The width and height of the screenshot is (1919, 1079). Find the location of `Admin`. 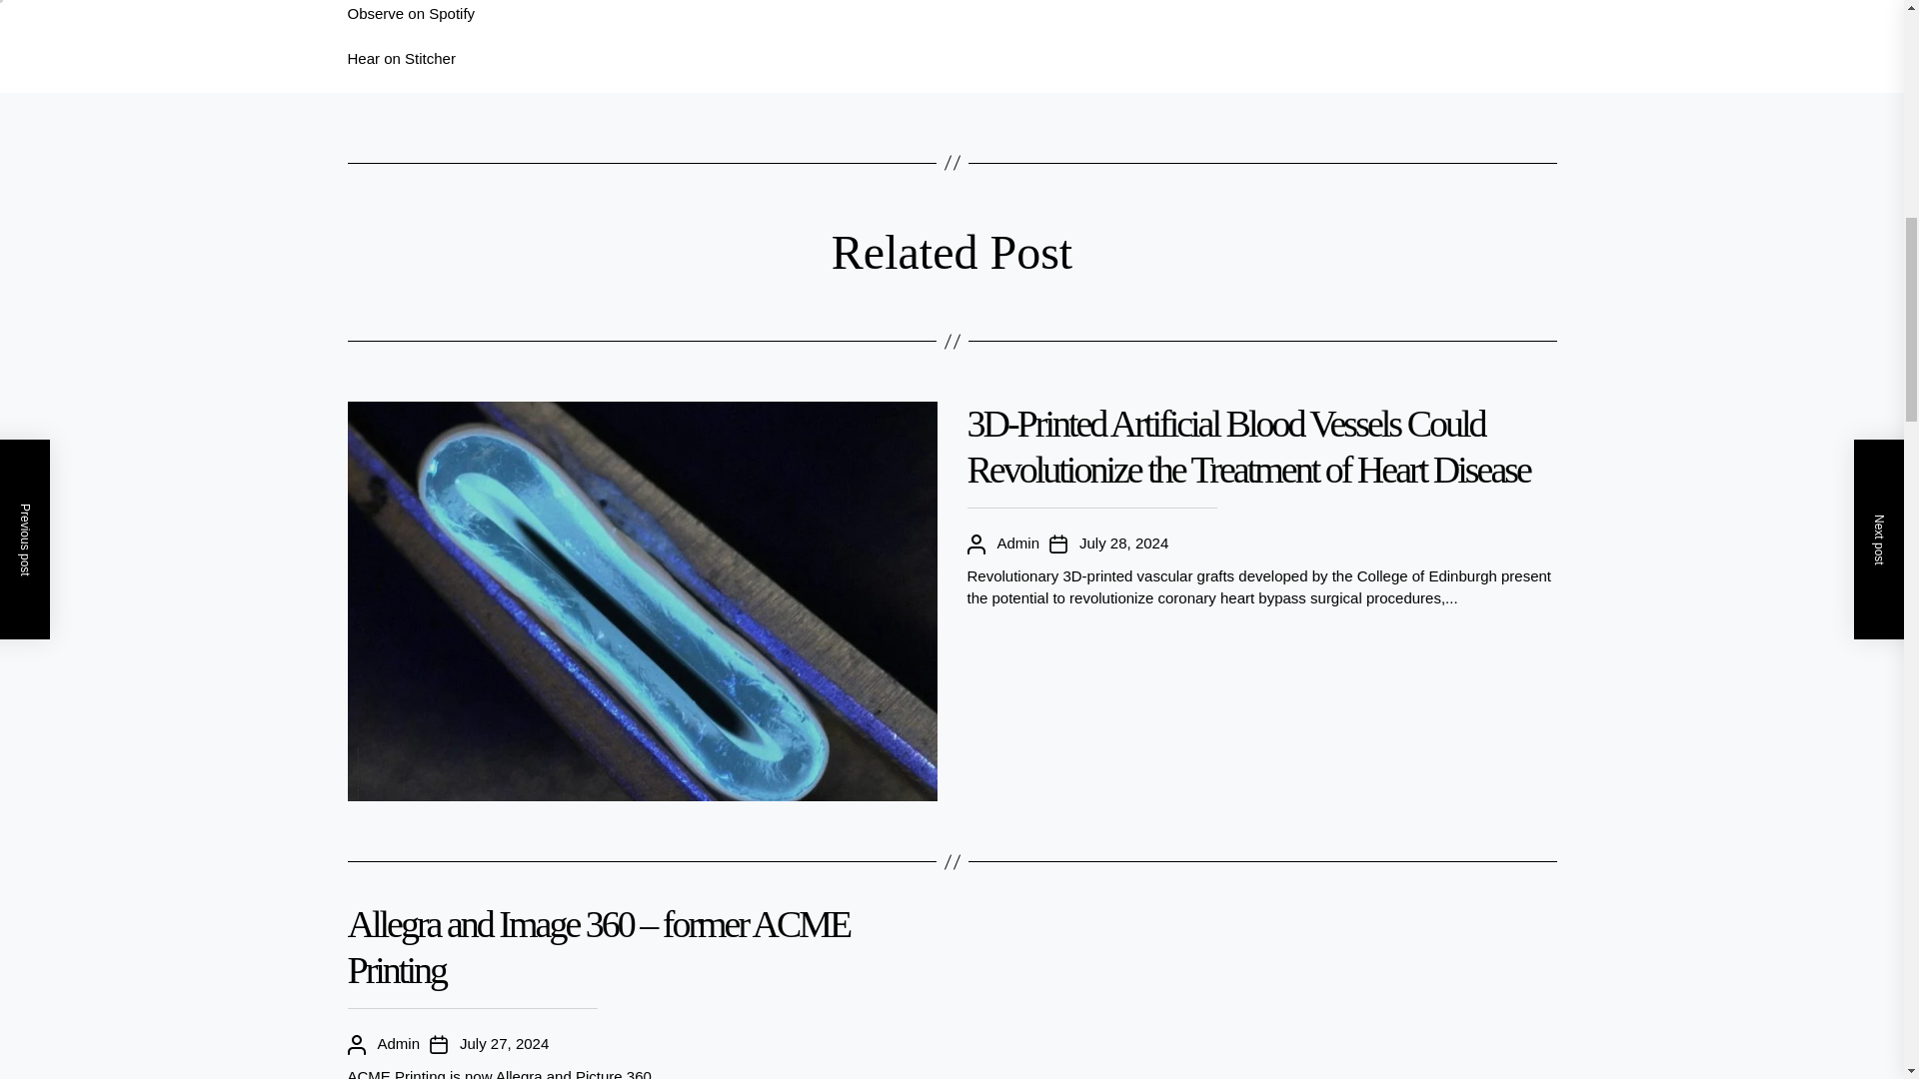

Admin is located at coordinates (1018, 543).